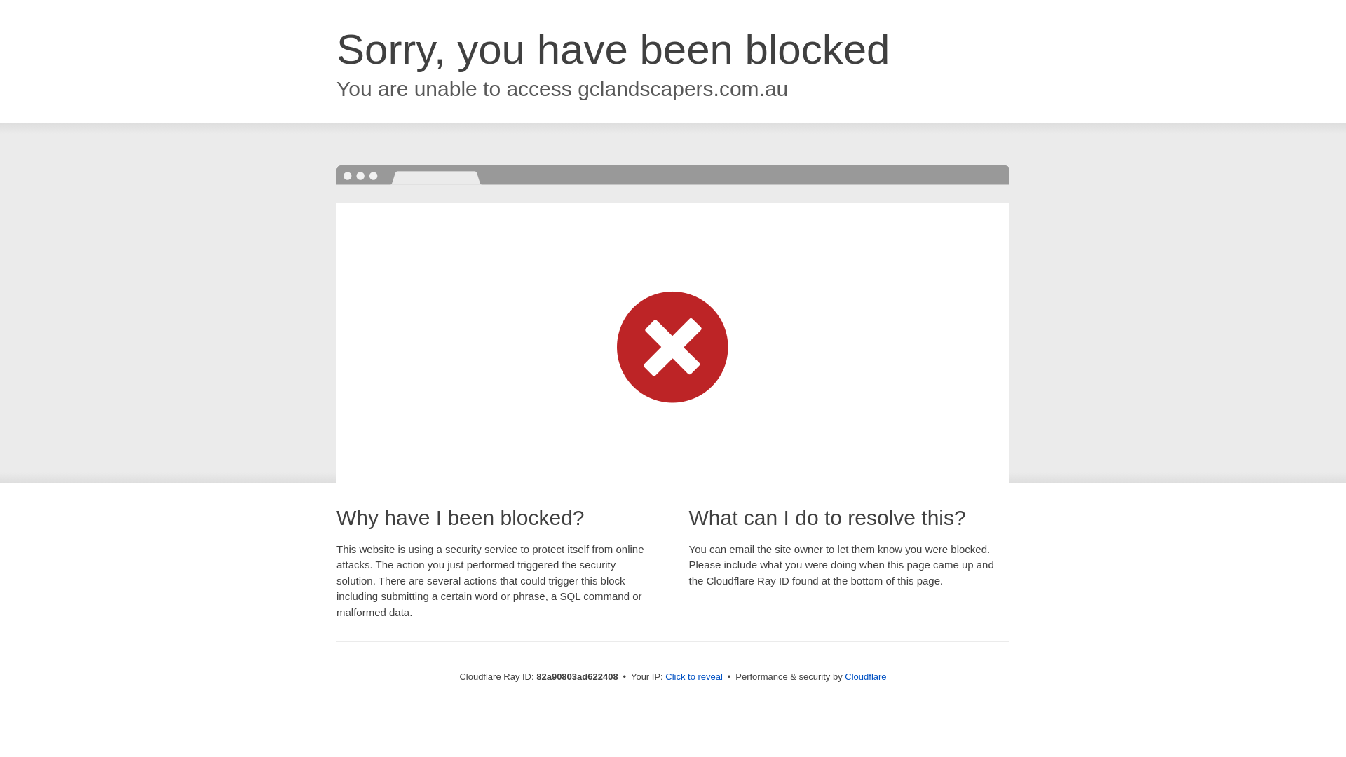  Describe the element at coordinates (865, 677) in the screenshot. I see `Cloudflare` at that location.